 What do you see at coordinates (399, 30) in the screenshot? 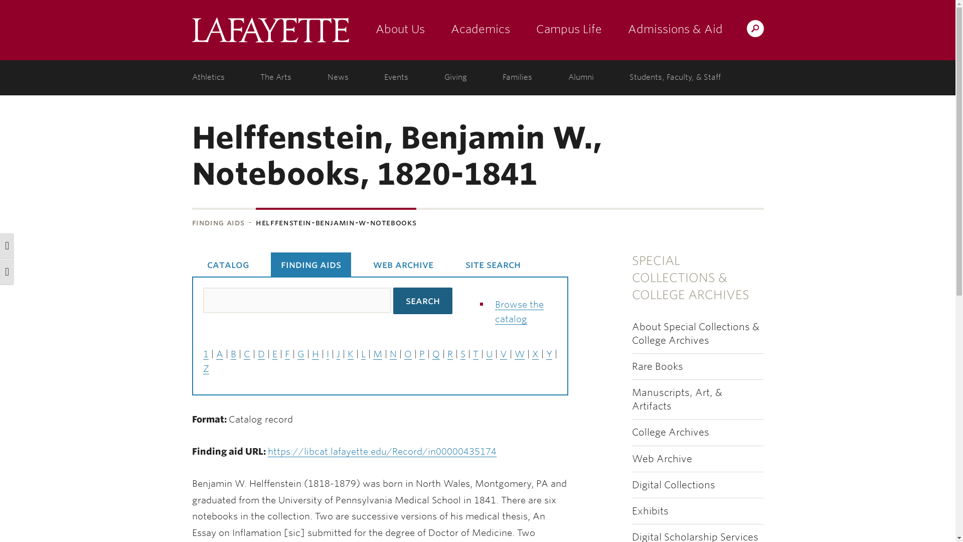
I see `About Us` at bounding box center [399, 30].